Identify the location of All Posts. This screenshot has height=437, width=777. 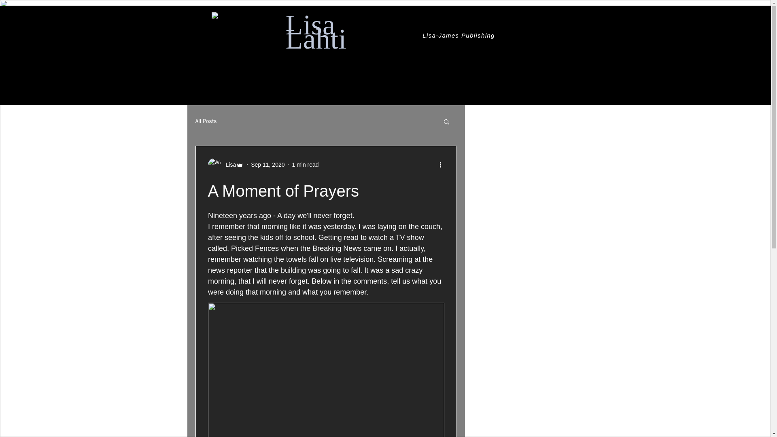
(206, 121).